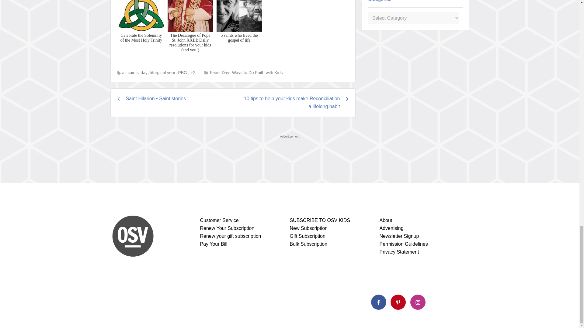 Image resolution: width=584 pixels, height=328 pixels. What do you see at coordinates (162, 73) in the screenshot?
I see `liturgical year` at bounding box center [162, 73].